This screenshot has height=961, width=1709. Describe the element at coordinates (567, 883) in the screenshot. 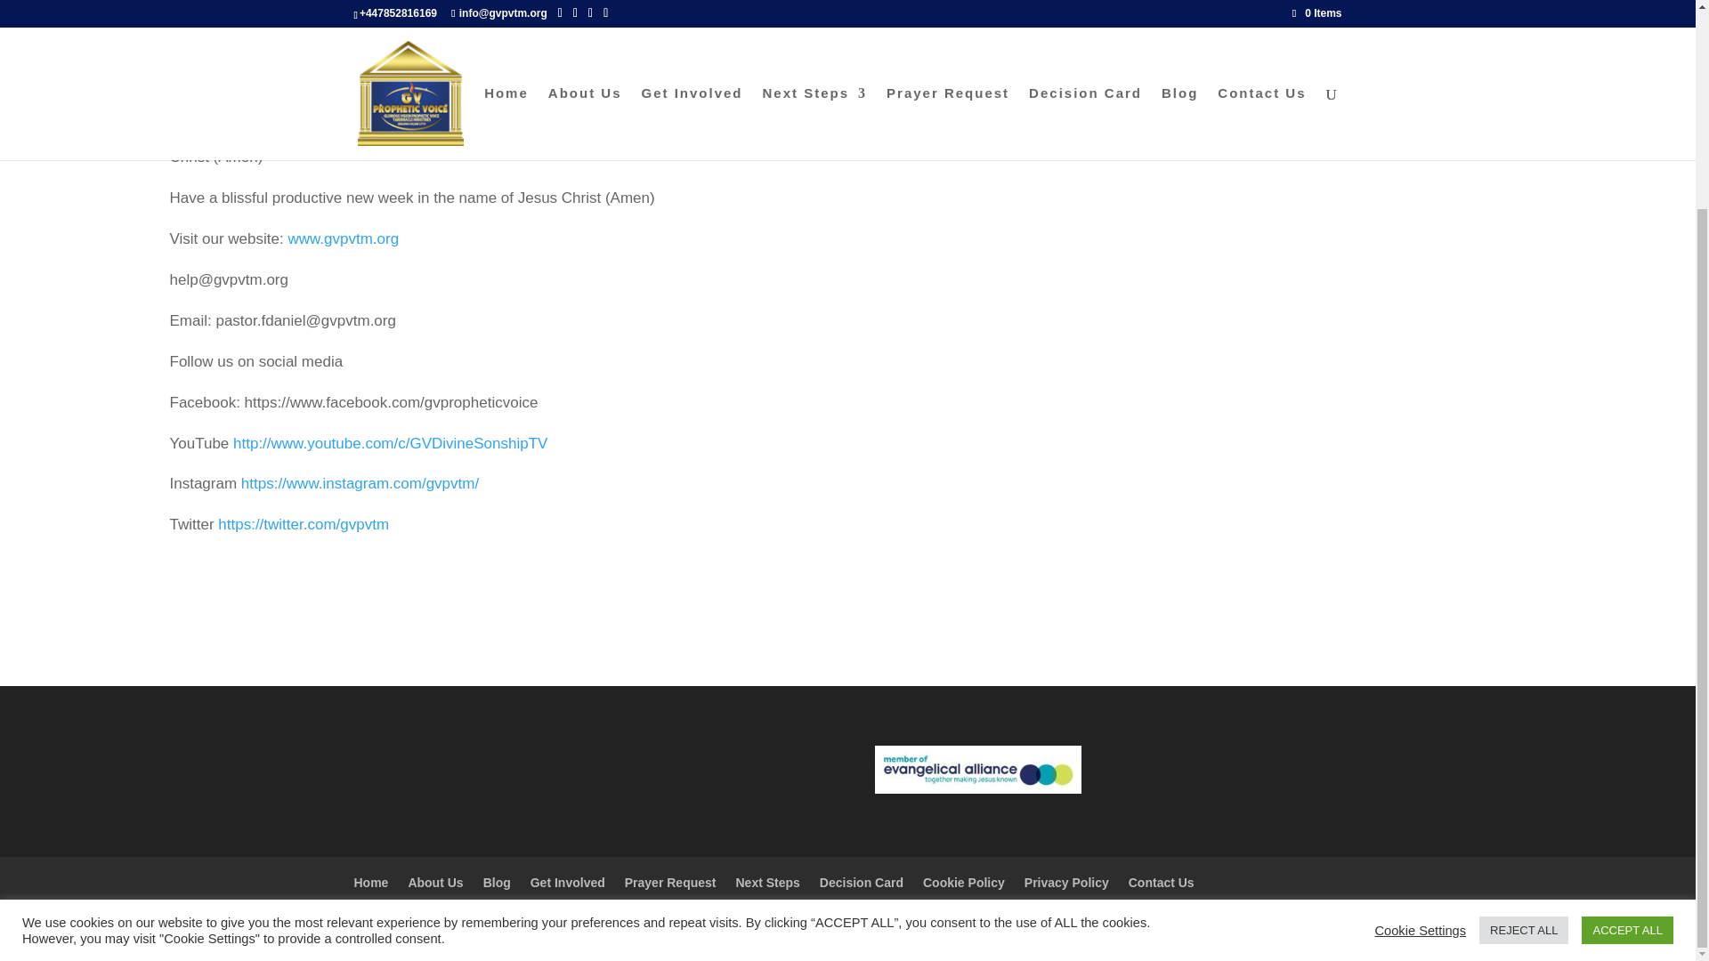

I see `Get Involved` at that location.